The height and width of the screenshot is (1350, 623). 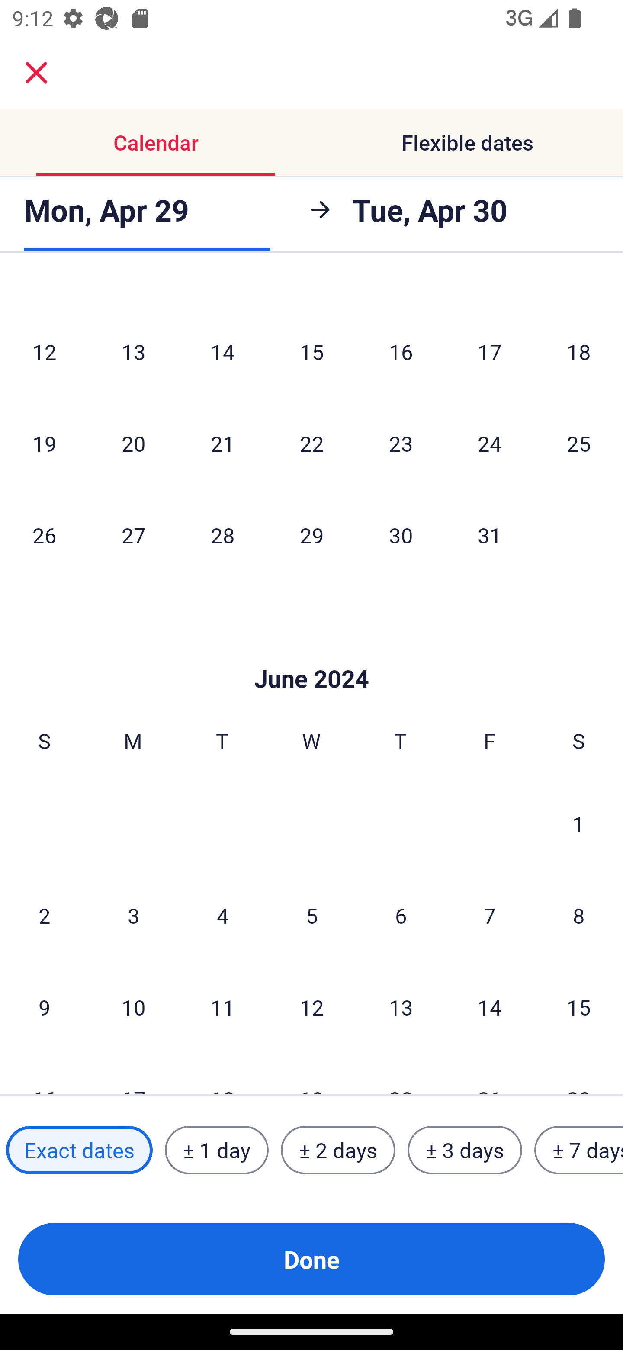 I want to click on 18 Saturday, May 18, 2024, so click(x=579, y=351).